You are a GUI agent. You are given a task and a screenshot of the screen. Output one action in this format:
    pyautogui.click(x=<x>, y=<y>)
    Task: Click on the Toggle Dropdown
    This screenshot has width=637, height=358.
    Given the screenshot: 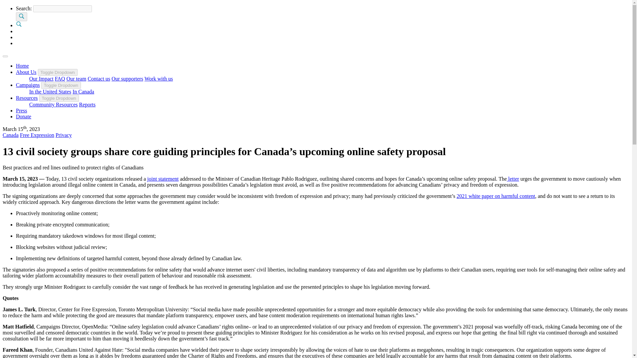 What is the action you would take?
    pyautogui.click(x=59, y=98)
    